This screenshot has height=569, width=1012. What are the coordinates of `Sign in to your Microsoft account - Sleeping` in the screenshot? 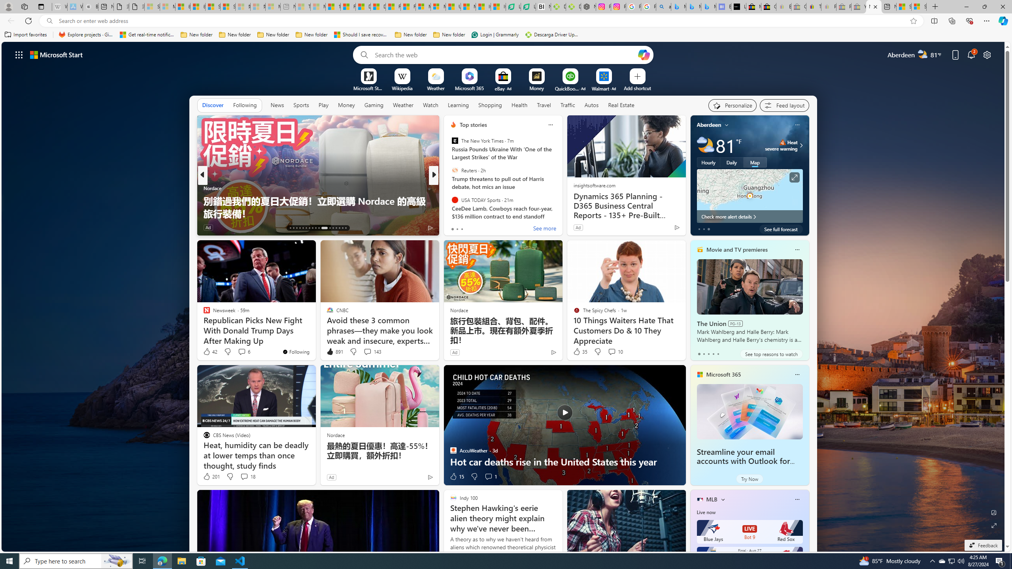 It's located at (152, 7).